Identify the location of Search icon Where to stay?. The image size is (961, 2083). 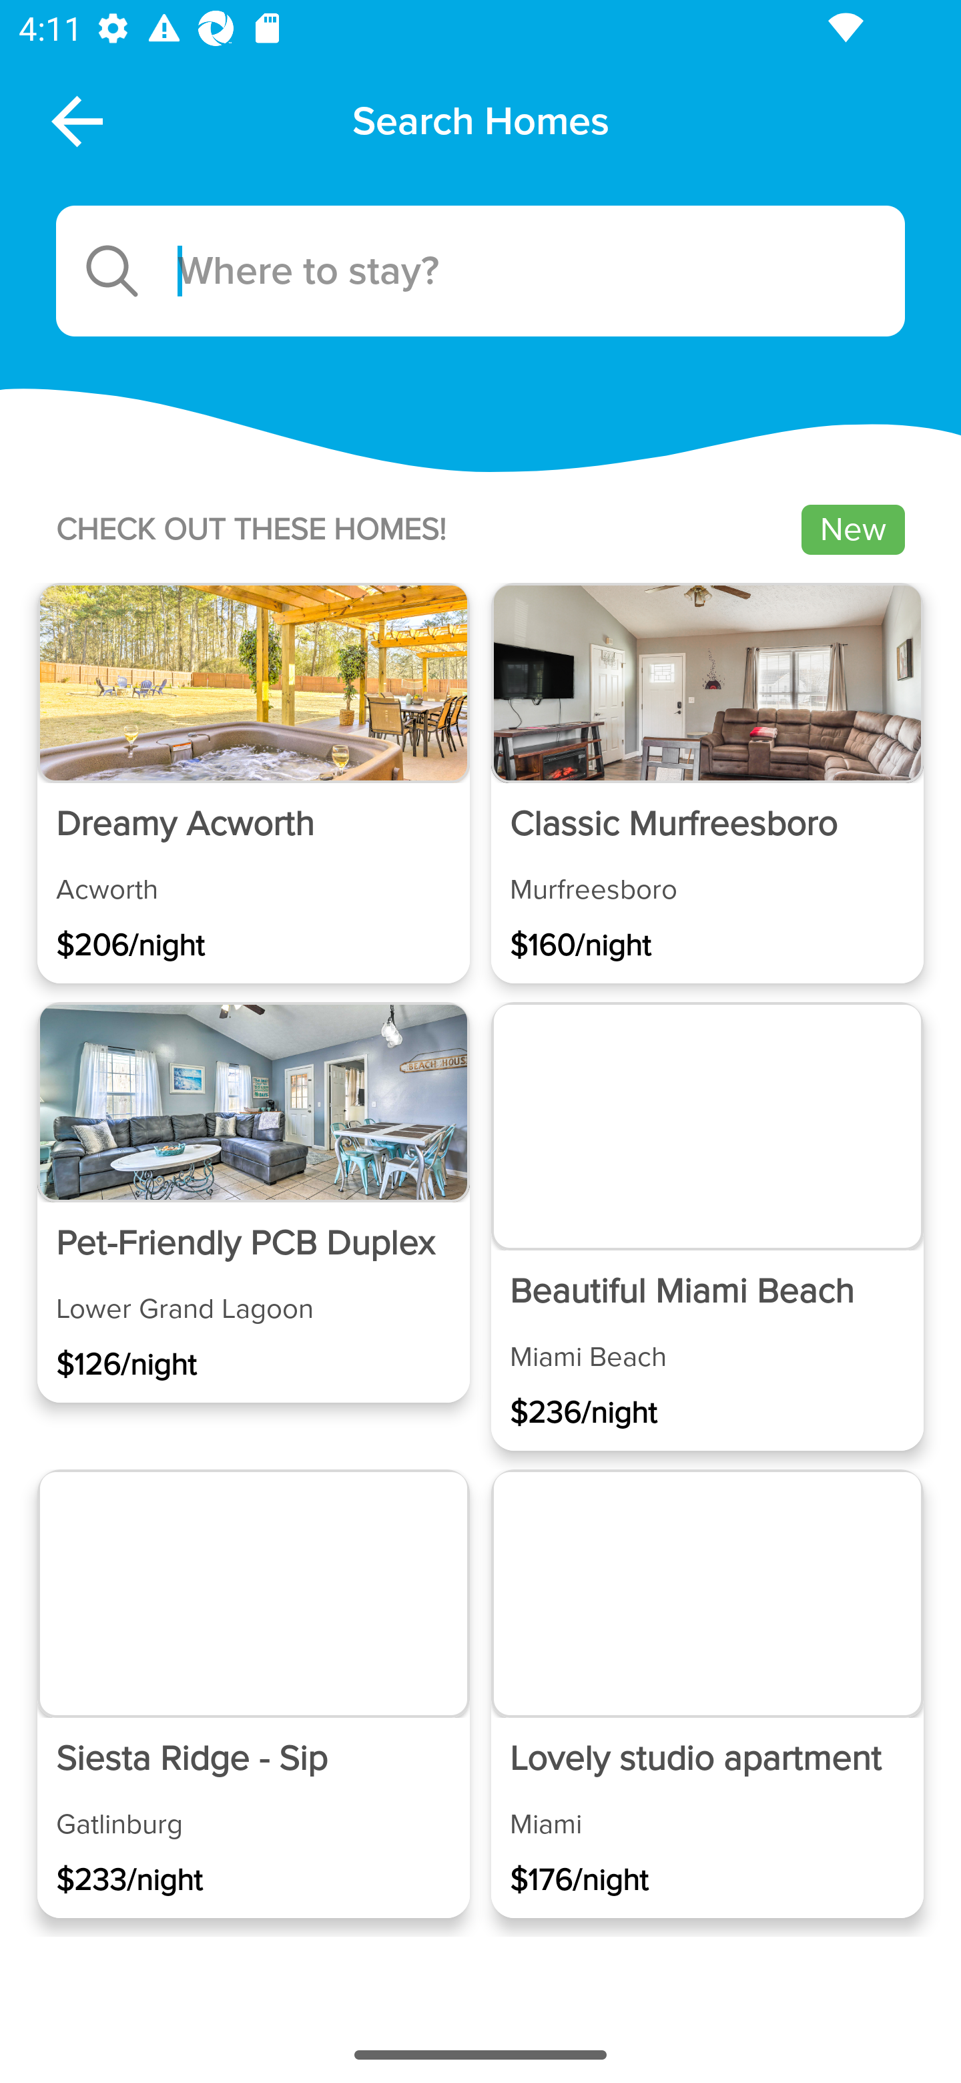
(480, 271).